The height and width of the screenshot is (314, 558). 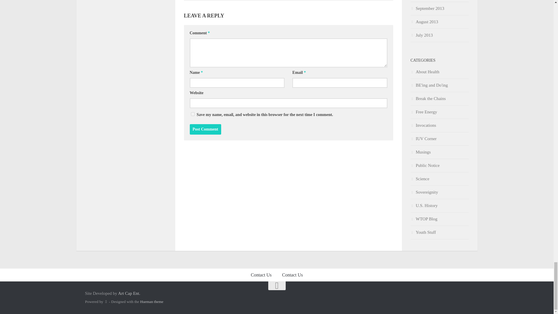 What do you see at coordinates (152, 302) in the screenshot?
I see `Hueman theme` at bounding box center [152, 302].